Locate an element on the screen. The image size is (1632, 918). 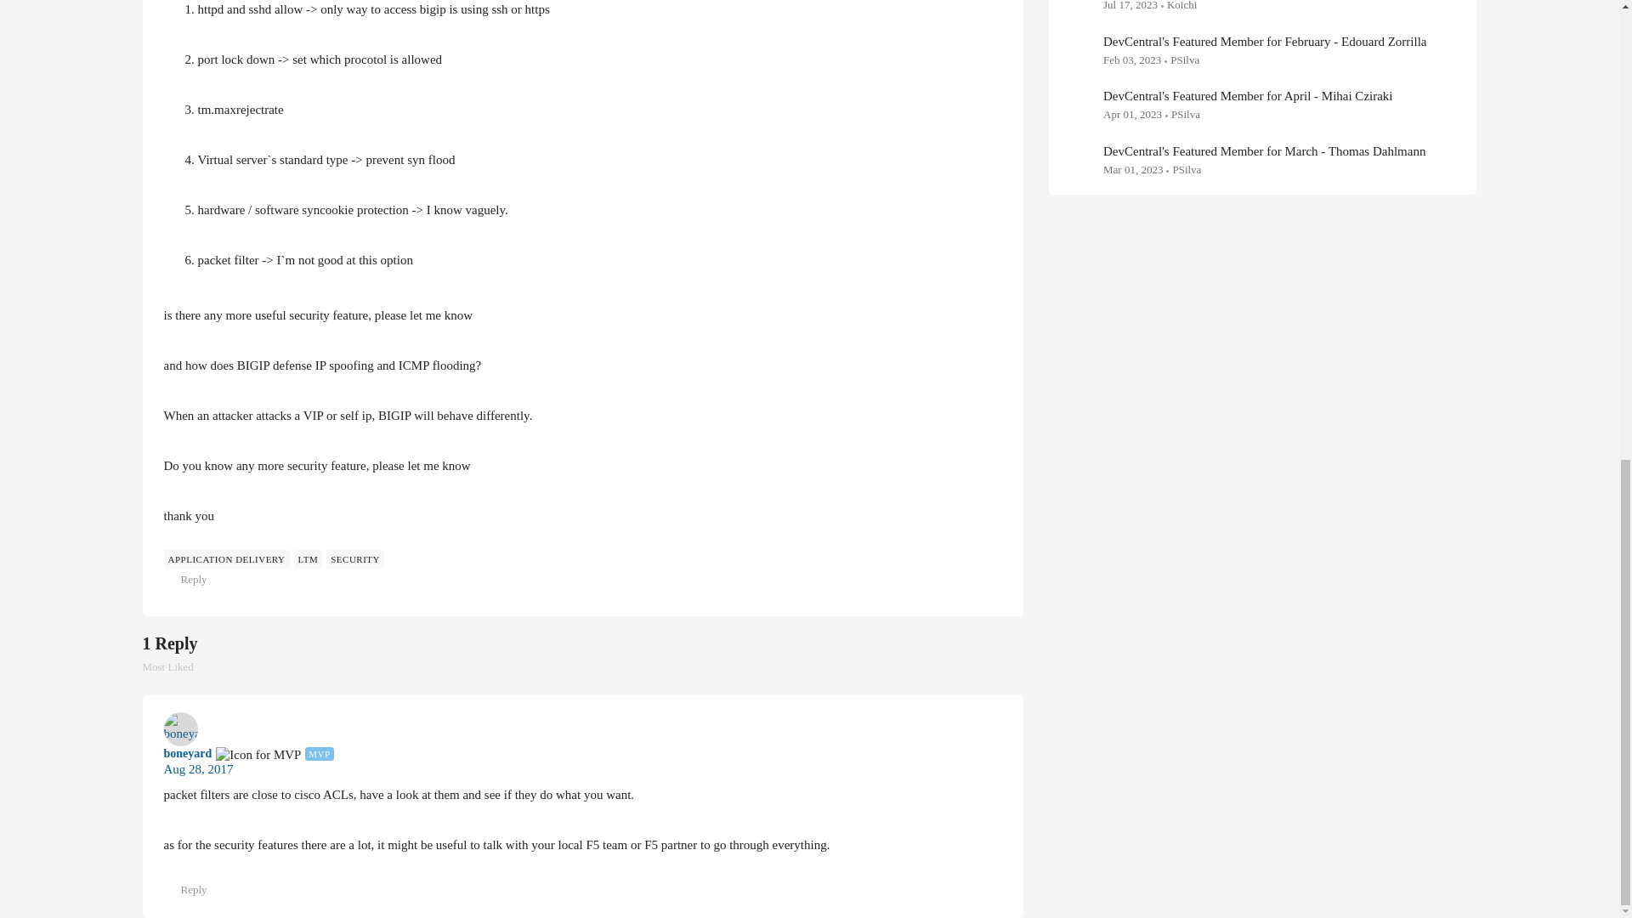
Aug 28, 2017 is located at coordinates (177, 666).